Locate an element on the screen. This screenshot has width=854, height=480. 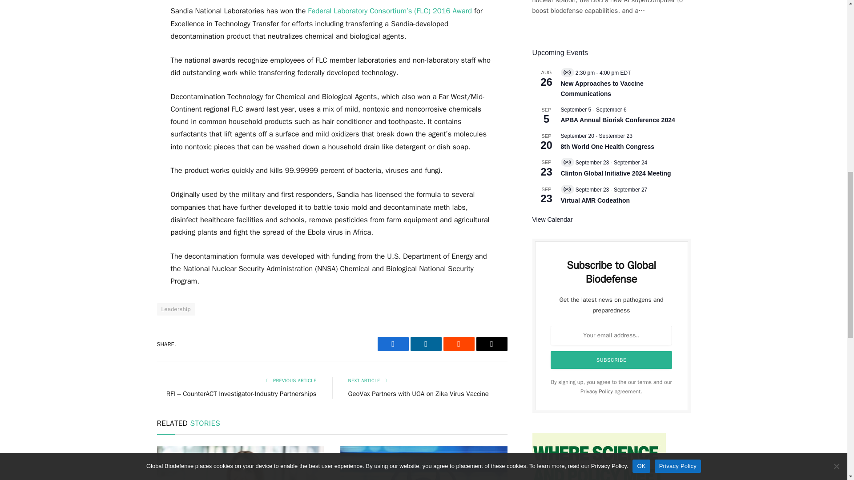
LinkedIn is located at coordinates (425, 344).